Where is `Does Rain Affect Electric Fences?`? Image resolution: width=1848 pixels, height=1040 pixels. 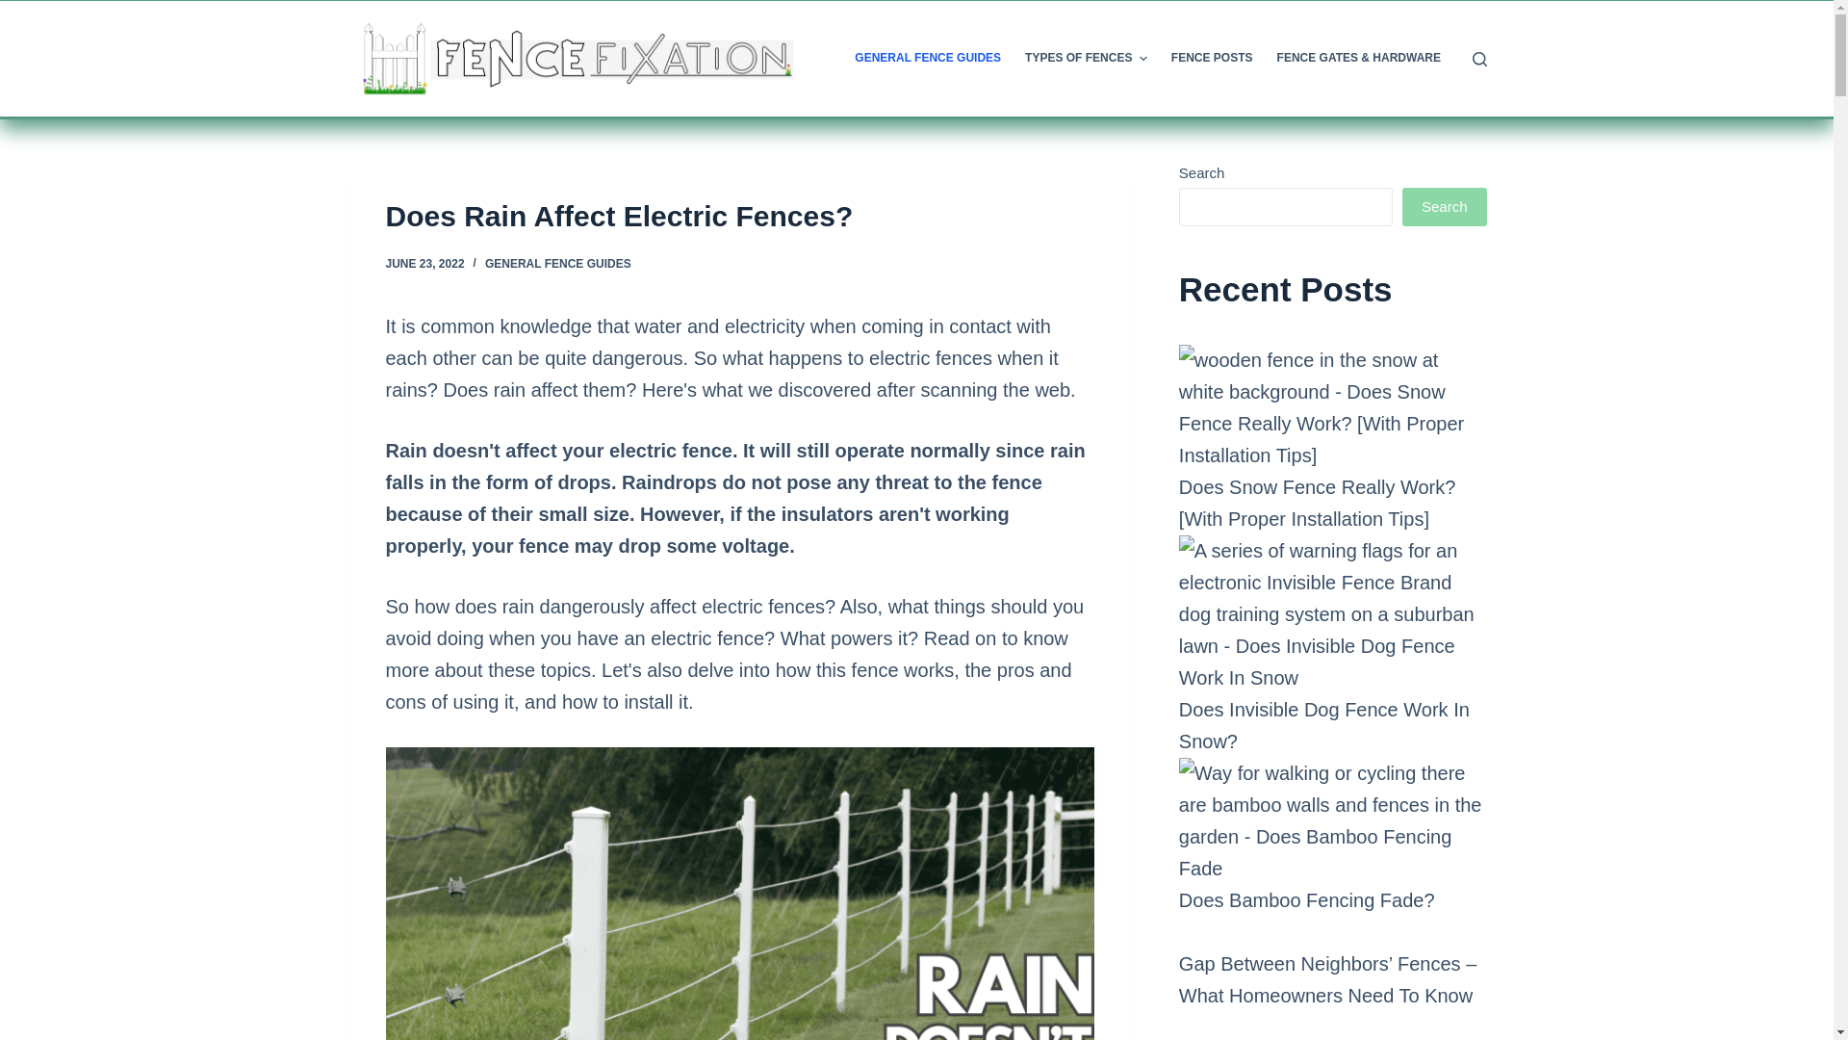
Does Rain Affect Electric Fences? is located at coordinates (739, 216).